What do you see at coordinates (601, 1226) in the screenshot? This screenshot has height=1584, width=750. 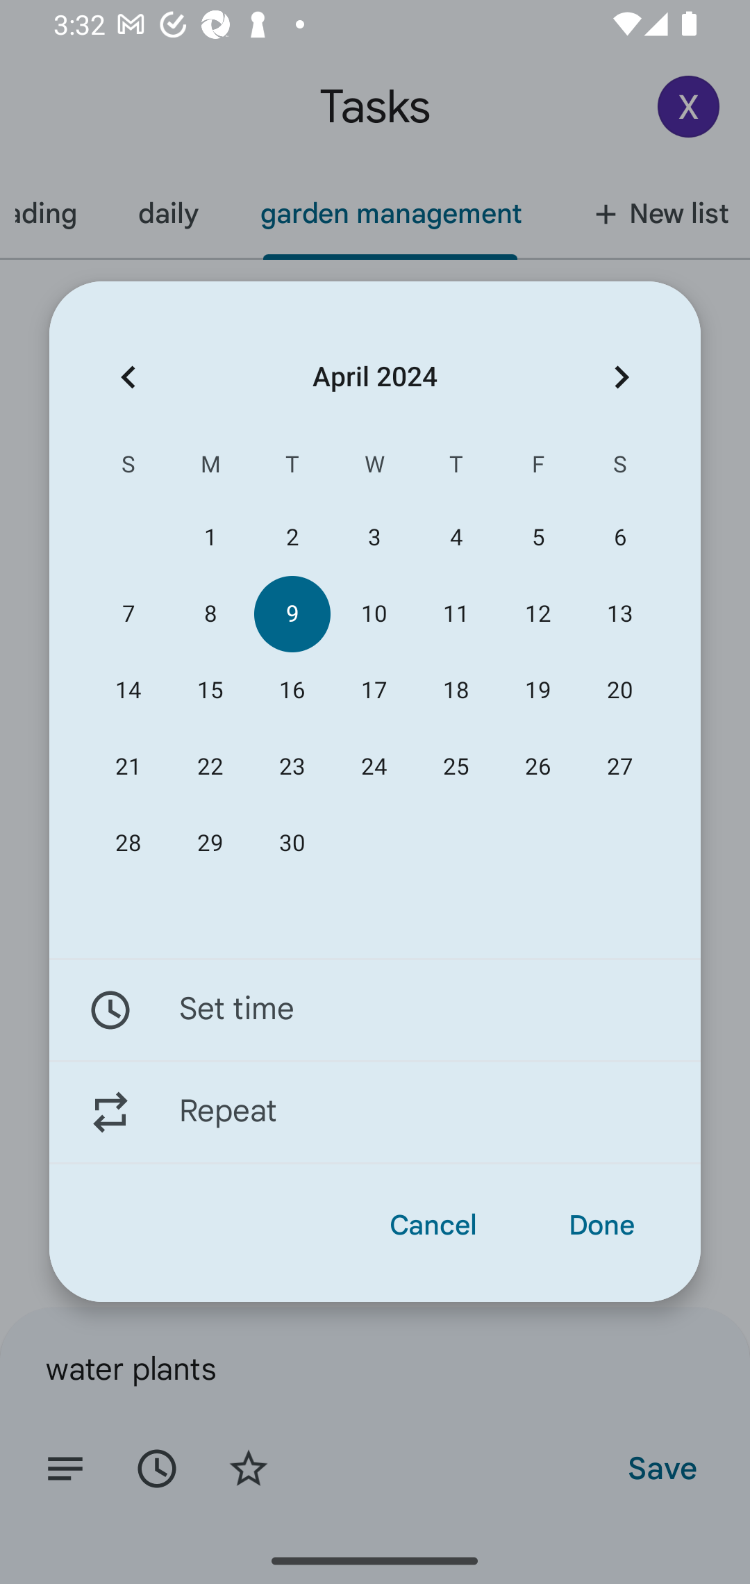 I see `Done` at bounding box center [601, 1226].